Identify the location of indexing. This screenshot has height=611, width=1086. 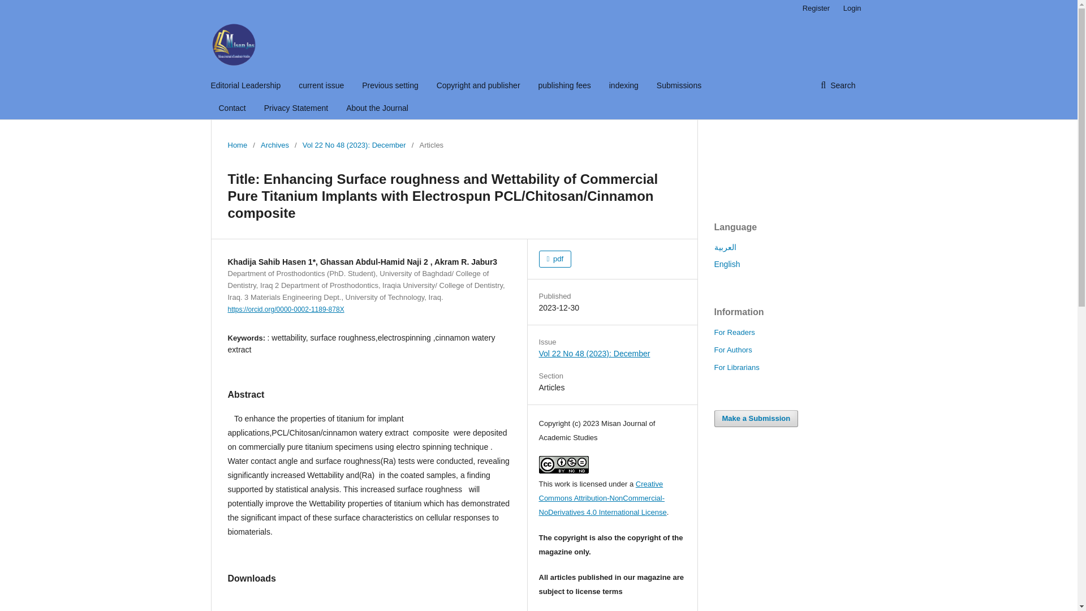
(623, 85).